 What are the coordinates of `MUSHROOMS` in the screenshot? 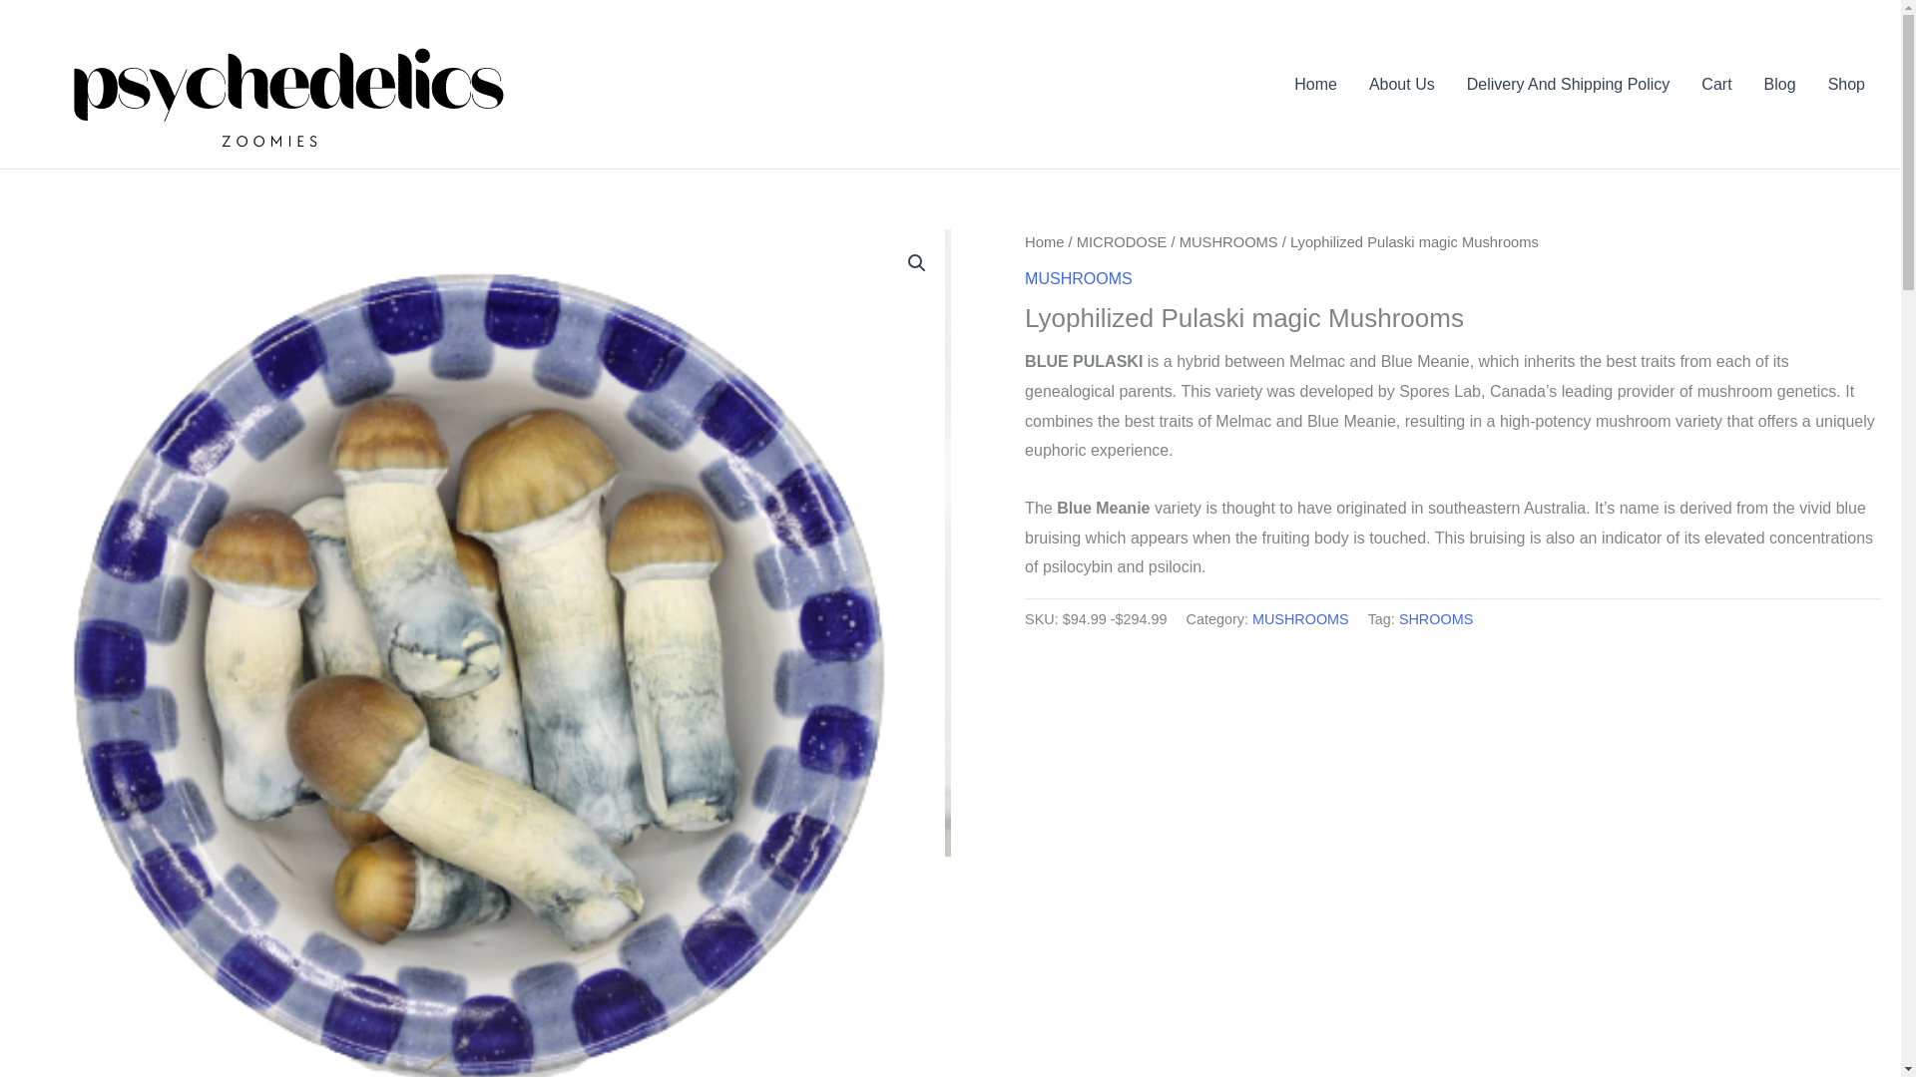 It's located at (1078, 279).